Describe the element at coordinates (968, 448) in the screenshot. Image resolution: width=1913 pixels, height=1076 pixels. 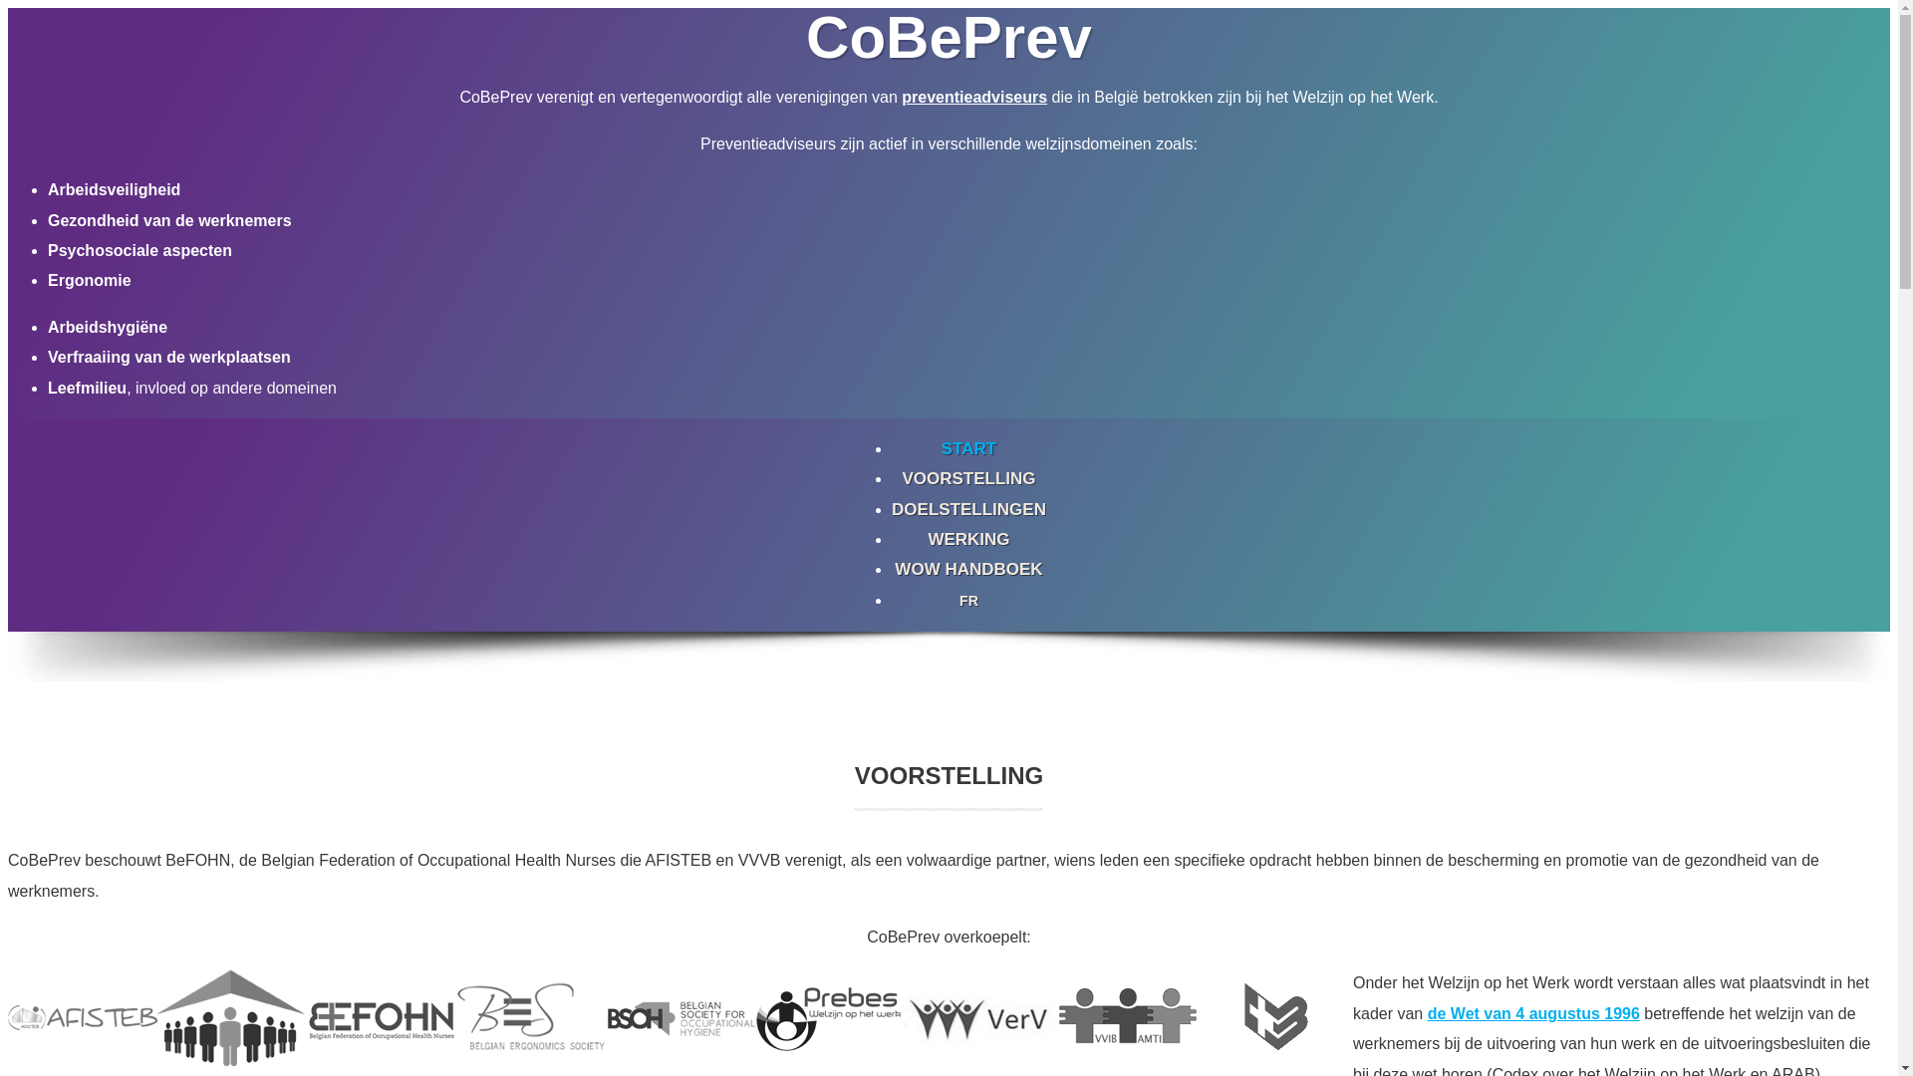
I see `START` at that location.